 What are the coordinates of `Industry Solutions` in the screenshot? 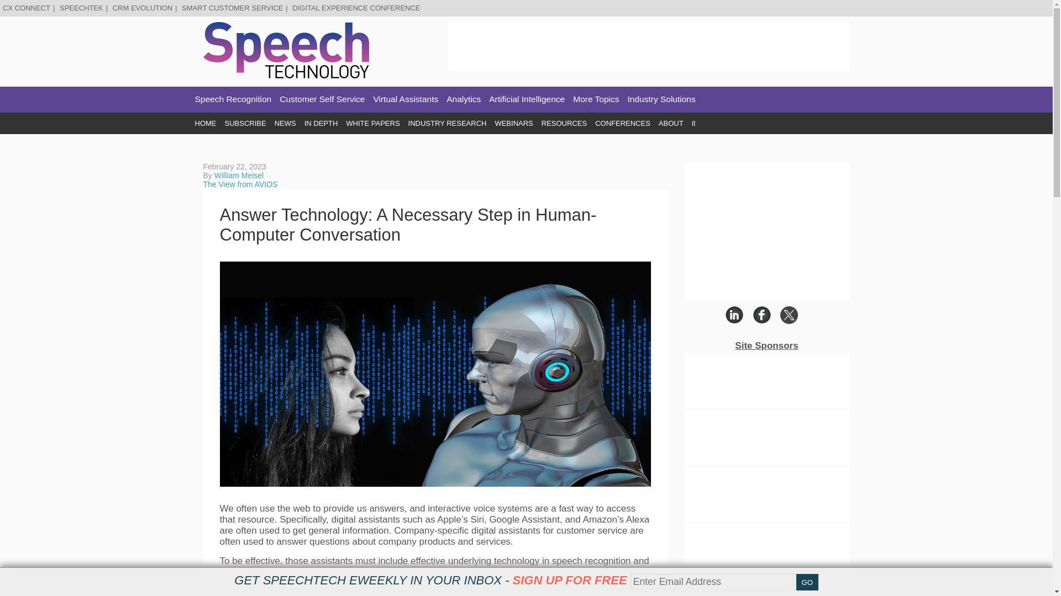 It's located at (662, 99).